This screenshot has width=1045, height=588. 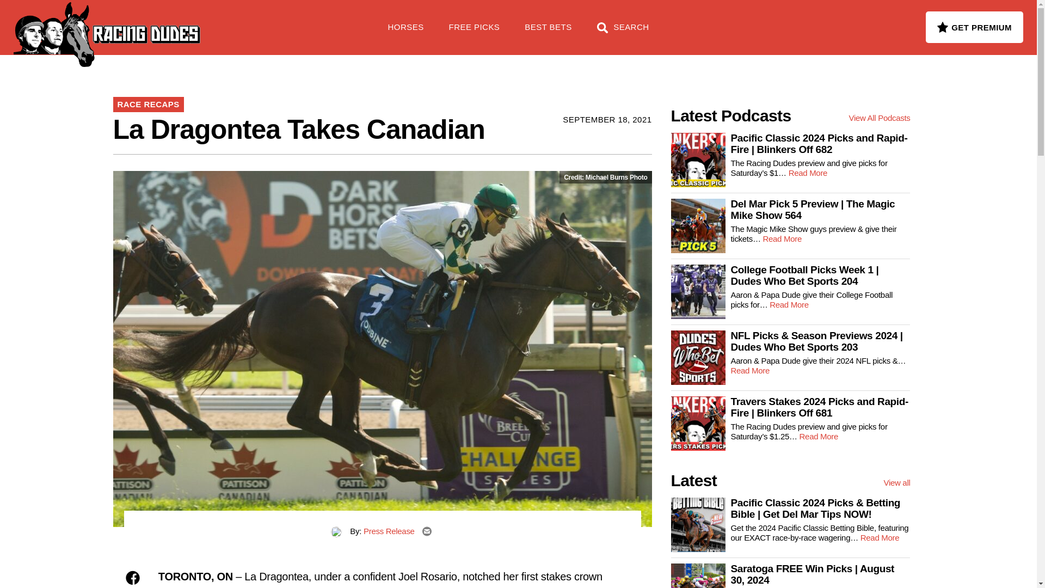 What do you see at coordinates (406, 33) in the screenshot?
I see `HORSES` at bounding box center [406, 33].